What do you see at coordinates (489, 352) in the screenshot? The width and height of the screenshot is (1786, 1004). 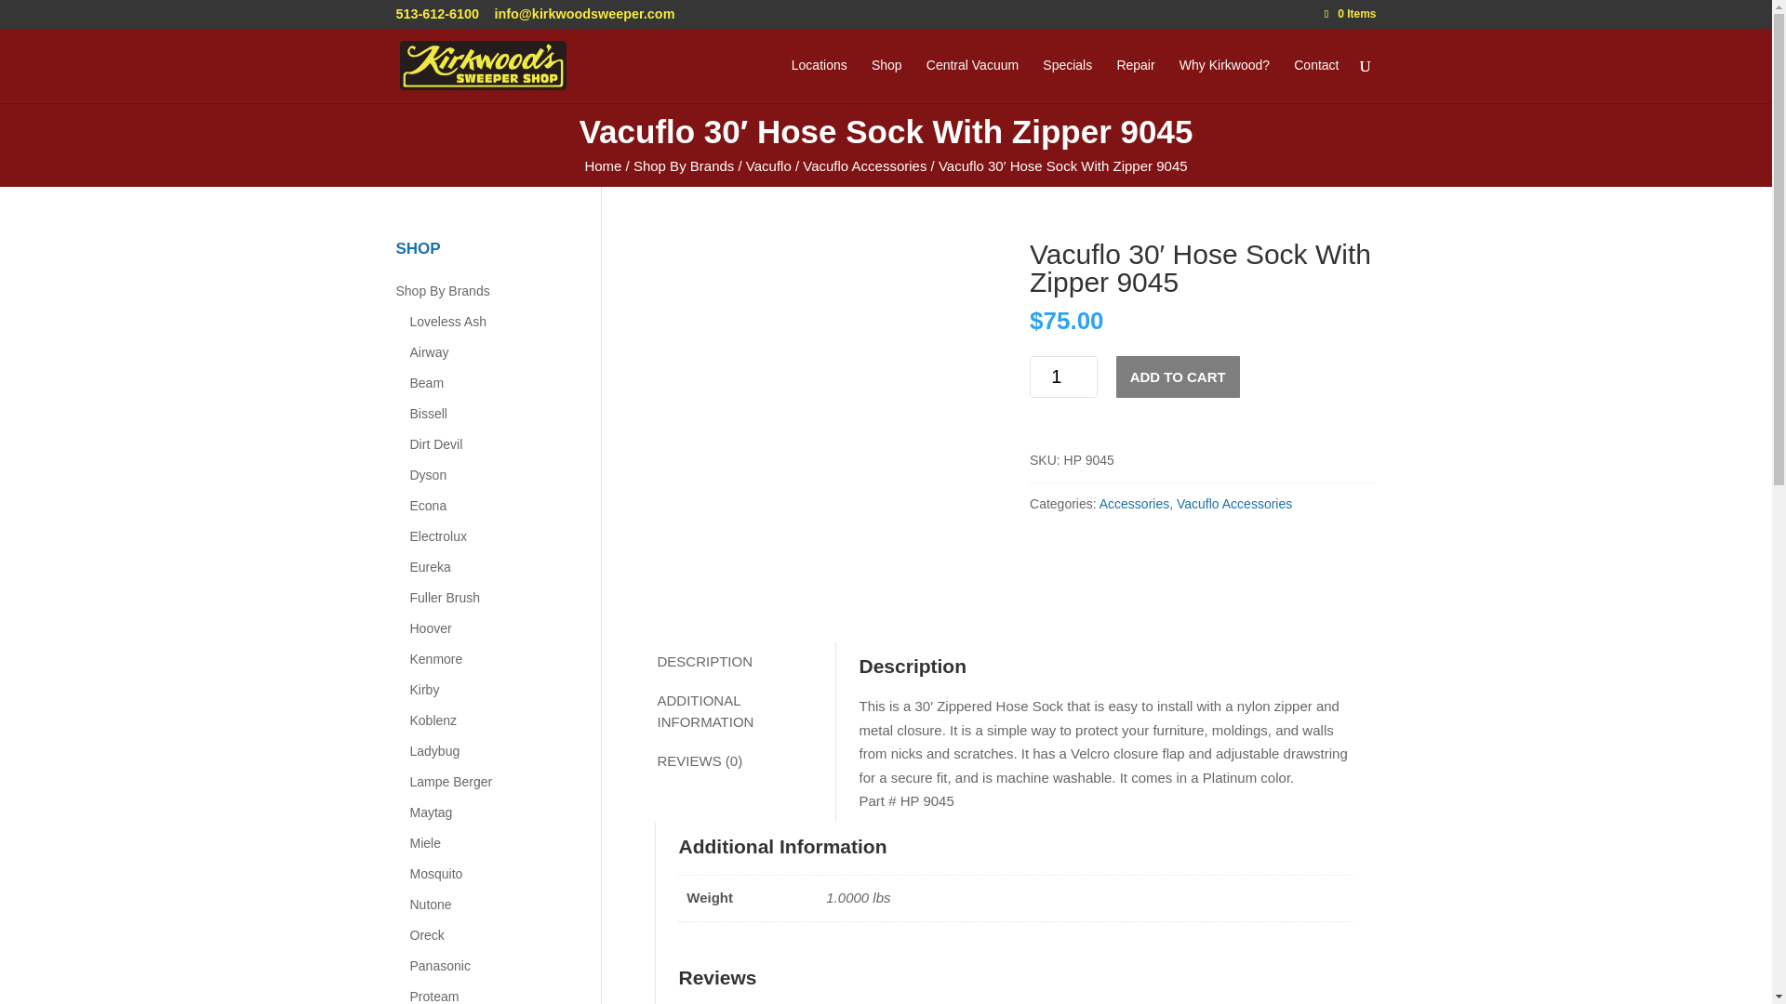 I see `Airway` at bounding box center [489, 352].